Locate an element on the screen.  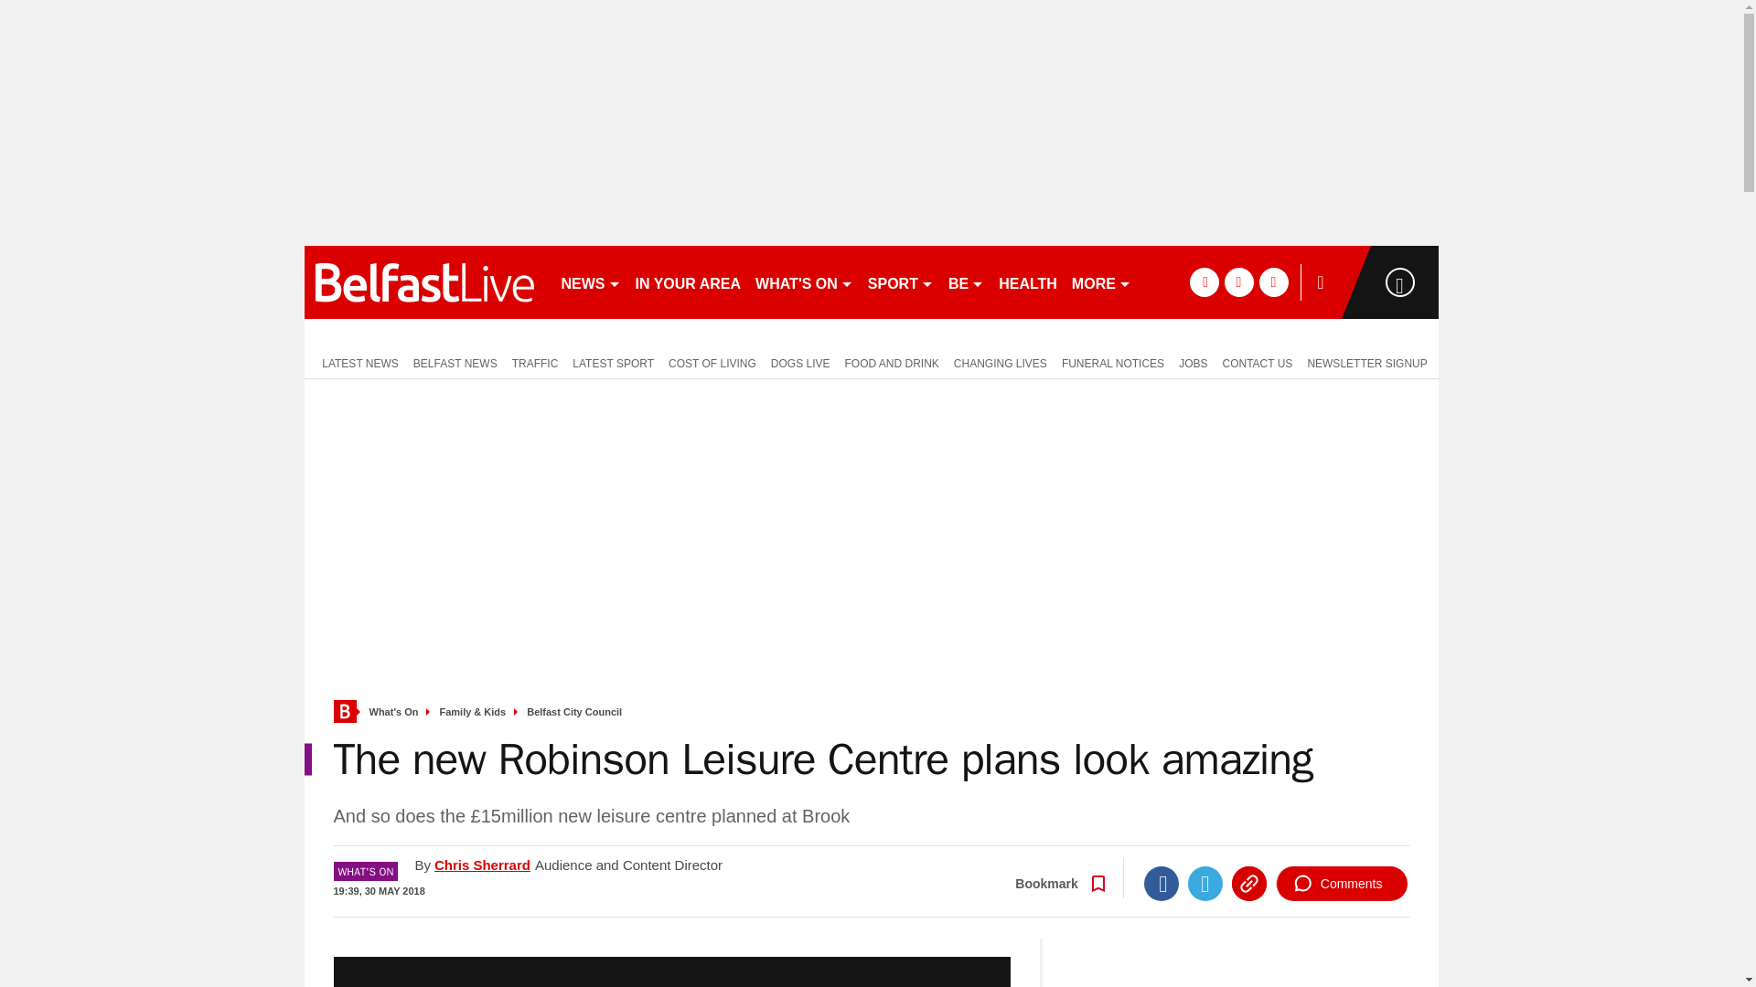
NEWS is located at coordinates (591, 281).